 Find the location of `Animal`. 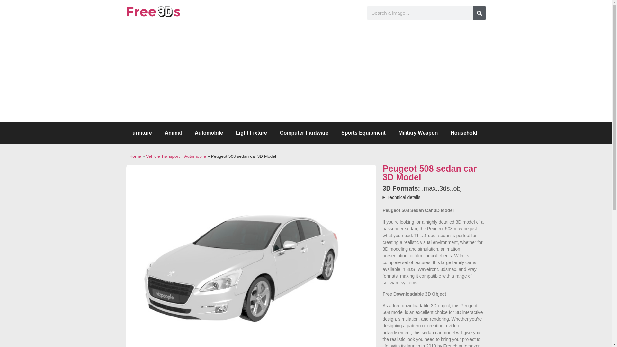

Animal is located at coordinates (173, 133).